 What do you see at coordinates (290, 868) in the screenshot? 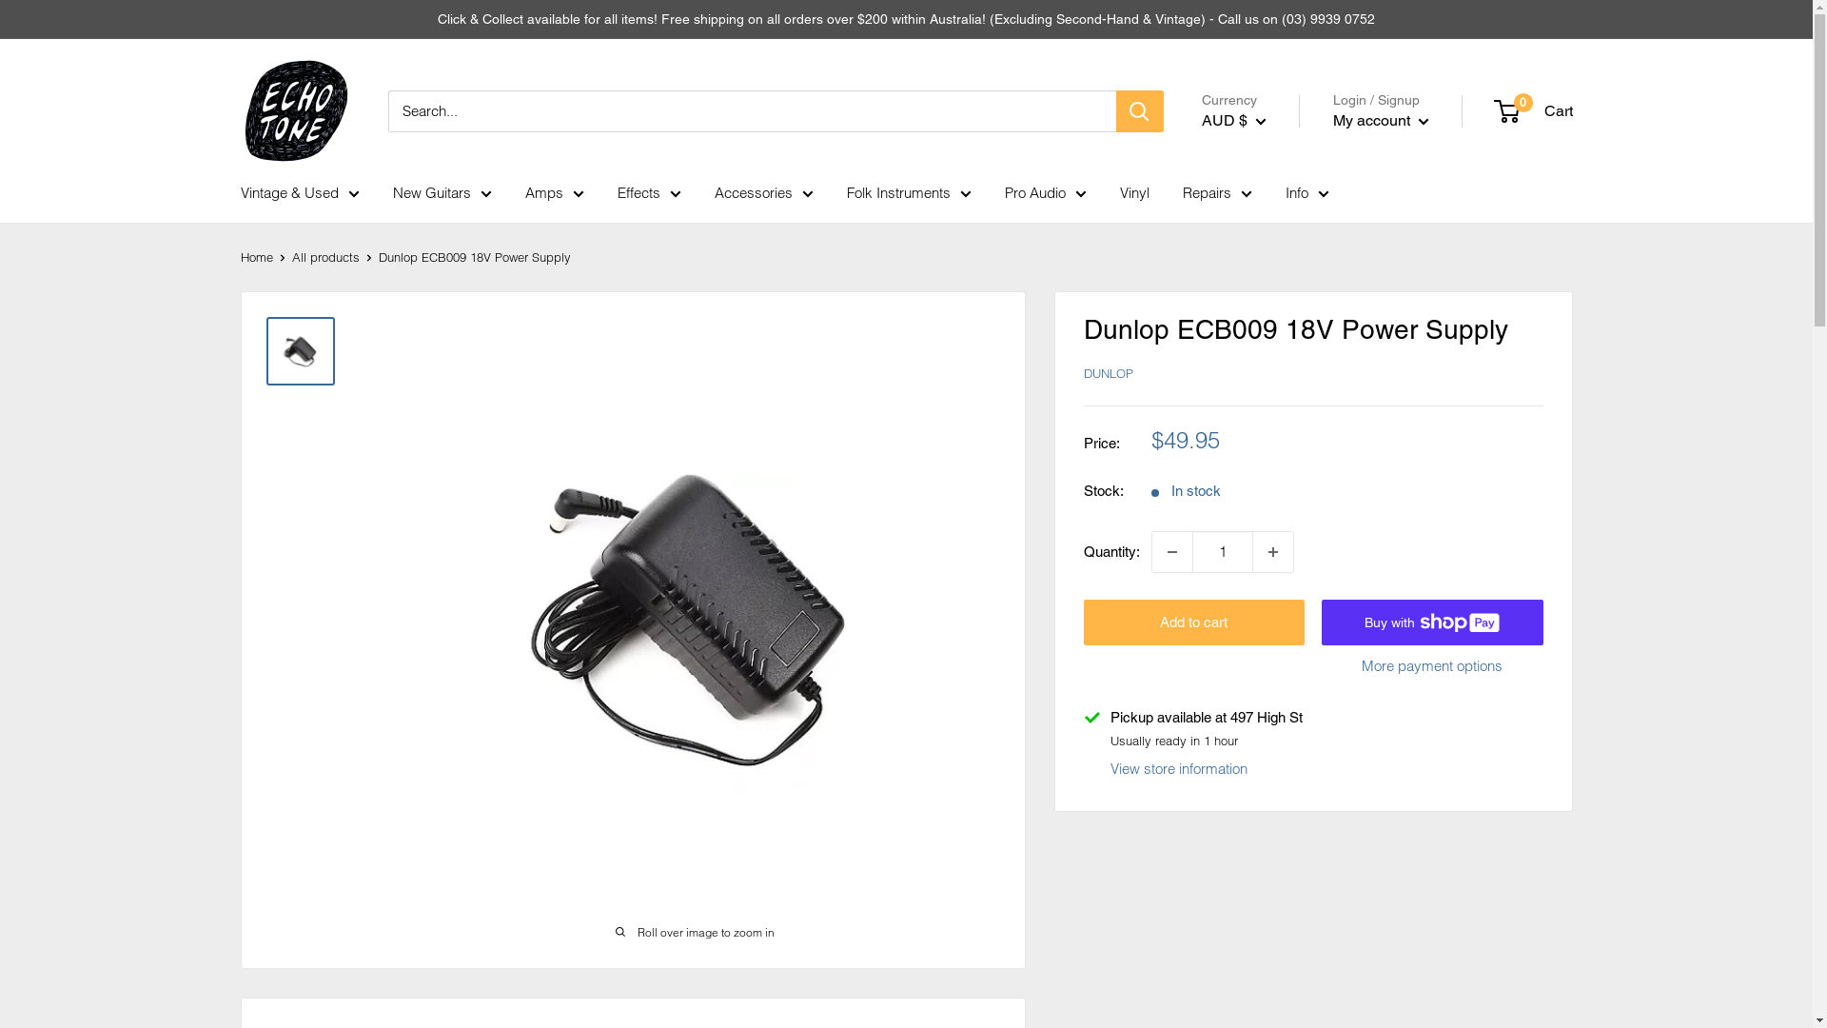
I see `KES` at bounding box center [290, 868].